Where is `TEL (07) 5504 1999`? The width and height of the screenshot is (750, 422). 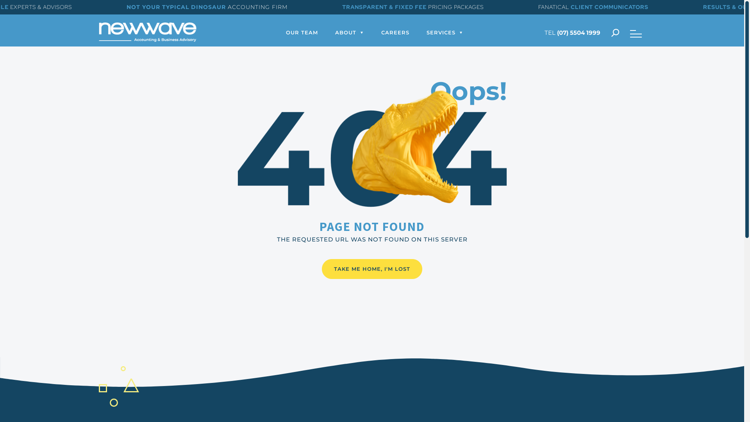
TEL (07) 5504 1999 is located at coordinates (573, 33).